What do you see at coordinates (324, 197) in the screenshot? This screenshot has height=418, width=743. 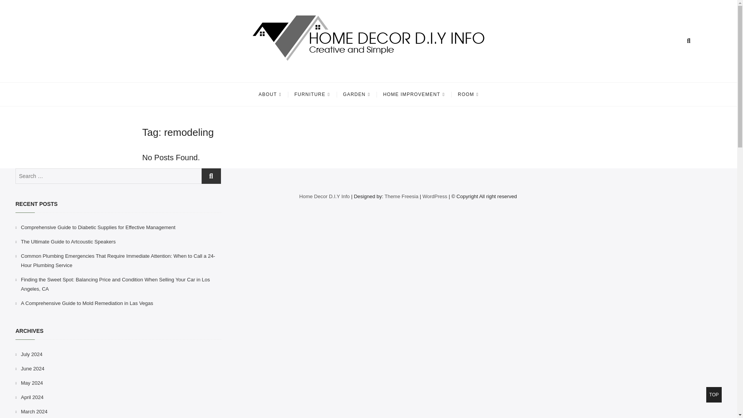 I see `Home Decor D.I.Y Info` at bounding box center [324, 197].